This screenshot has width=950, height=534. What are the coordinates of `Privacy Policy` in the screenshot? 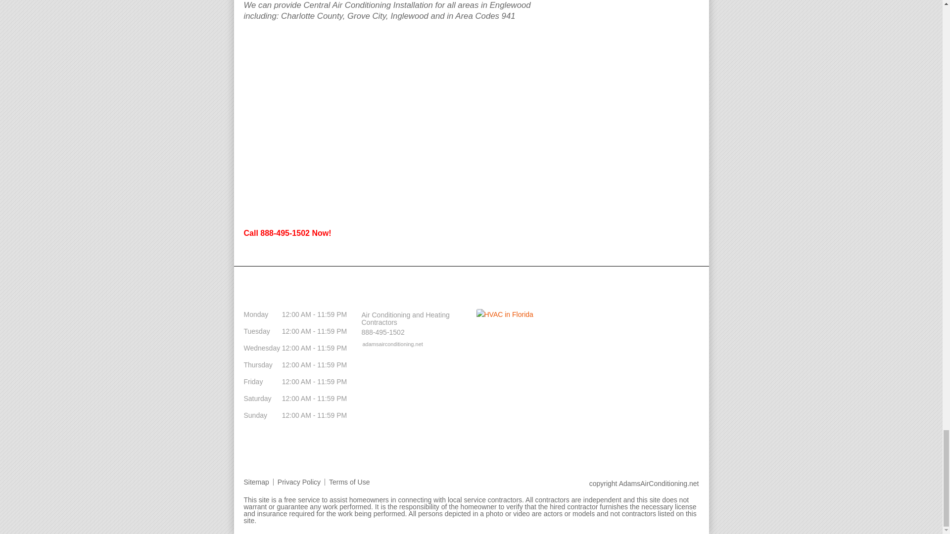 It's located at (299, 481).